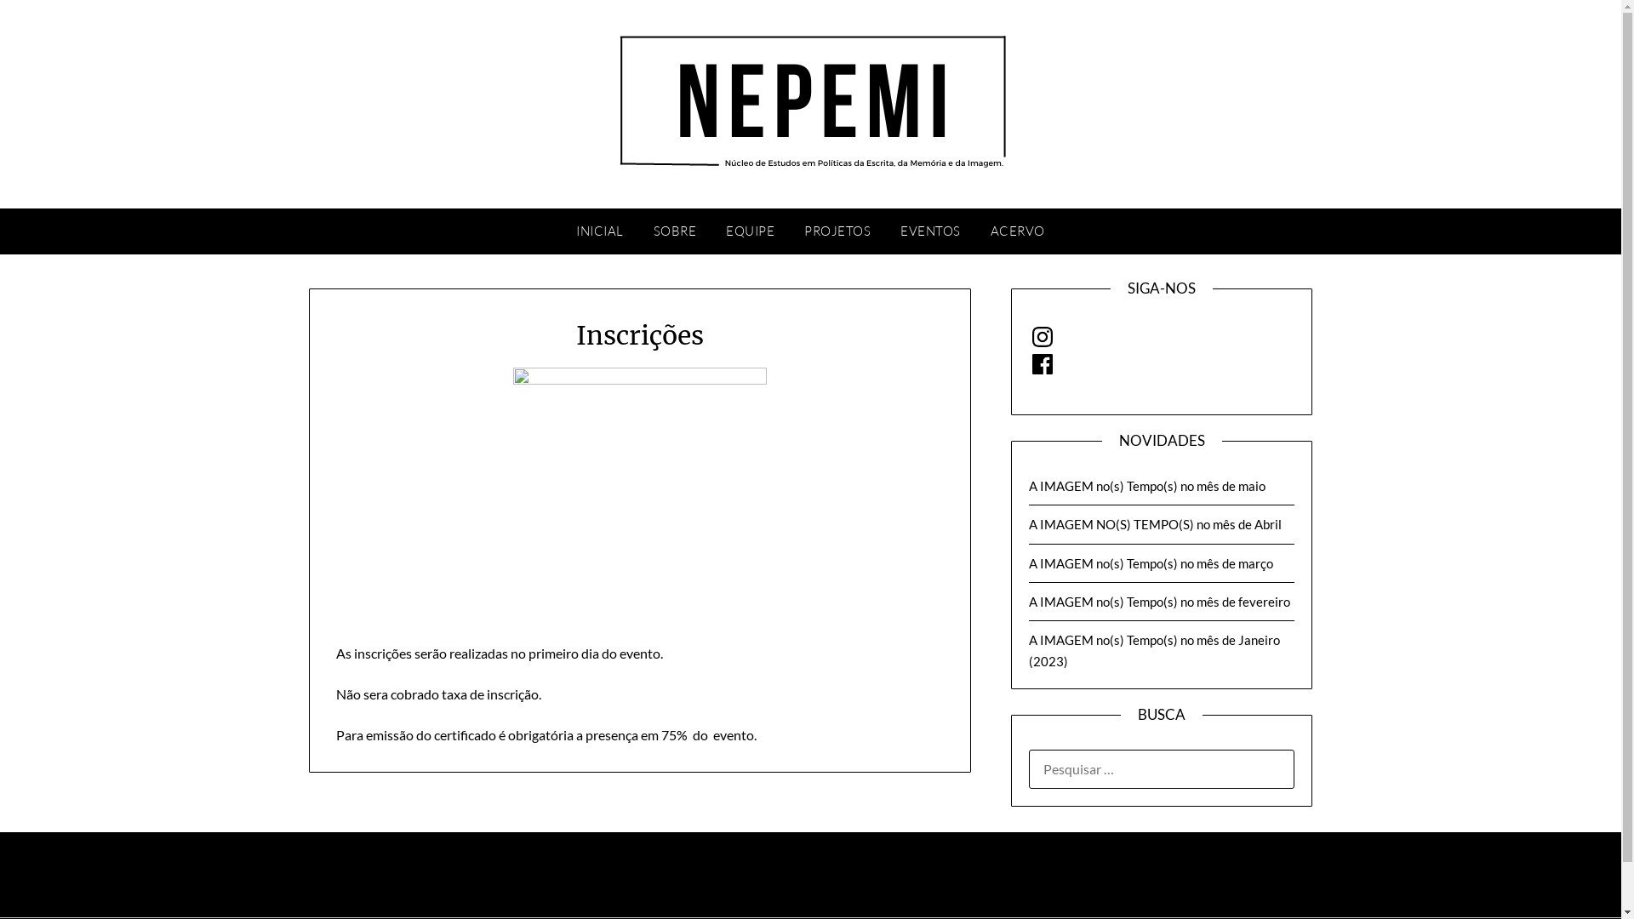  Describe the element at coordinates (640, 495) in the screenshot. I see `Bailarinas` at that location.